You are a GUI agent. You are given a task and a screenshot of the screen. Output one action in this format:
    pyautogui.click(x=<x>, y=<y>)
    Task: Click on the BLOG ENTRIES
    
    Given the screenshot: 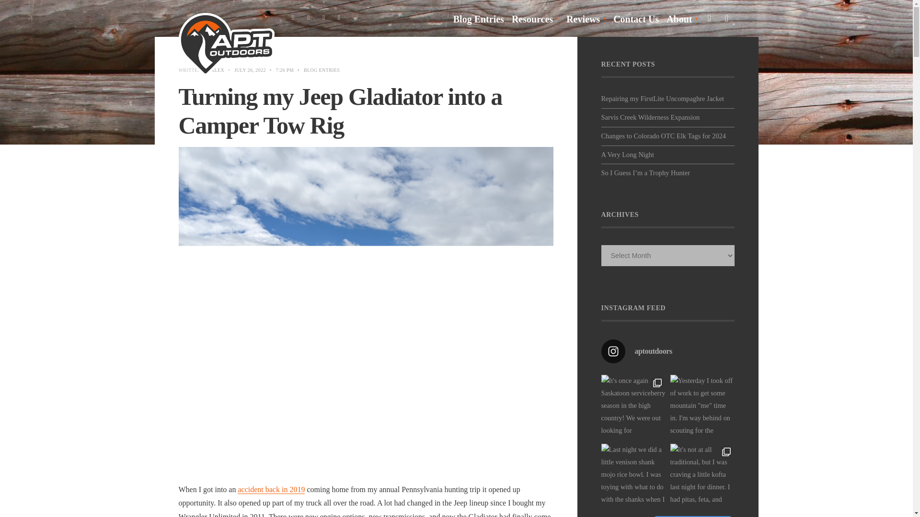 What is the action you would take?
    pyautogui.click(x=322, y=70)
    